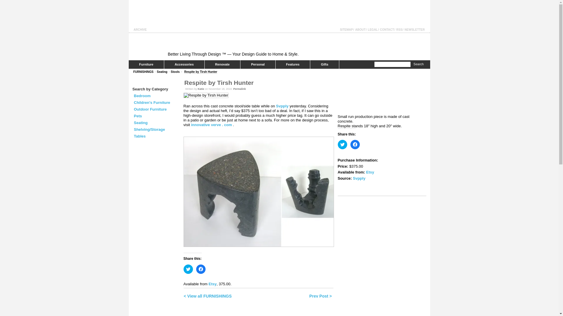 The width and height of the screenshot is (563, 316). What do you see at coordinates (293, 64) in the screenshot?
I see `Features` at bounding box center [293, 64].